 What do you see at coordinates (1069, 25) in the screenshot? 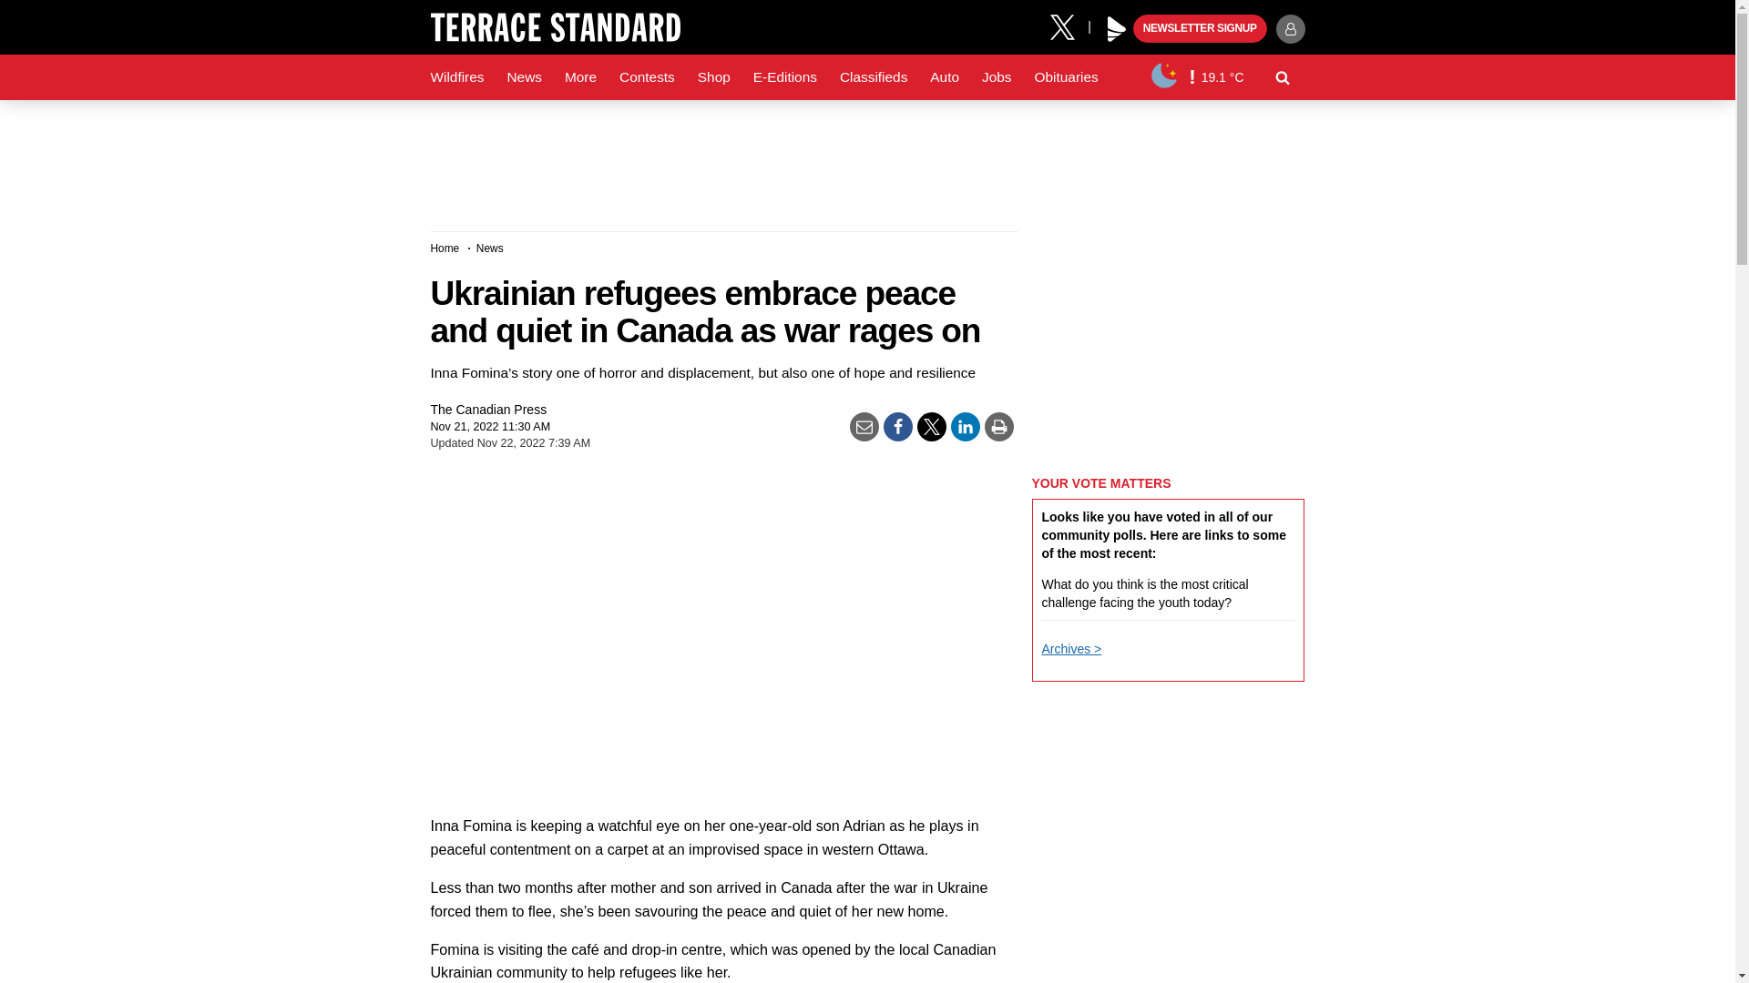
I see `X` at bounding box center [1069, 25].